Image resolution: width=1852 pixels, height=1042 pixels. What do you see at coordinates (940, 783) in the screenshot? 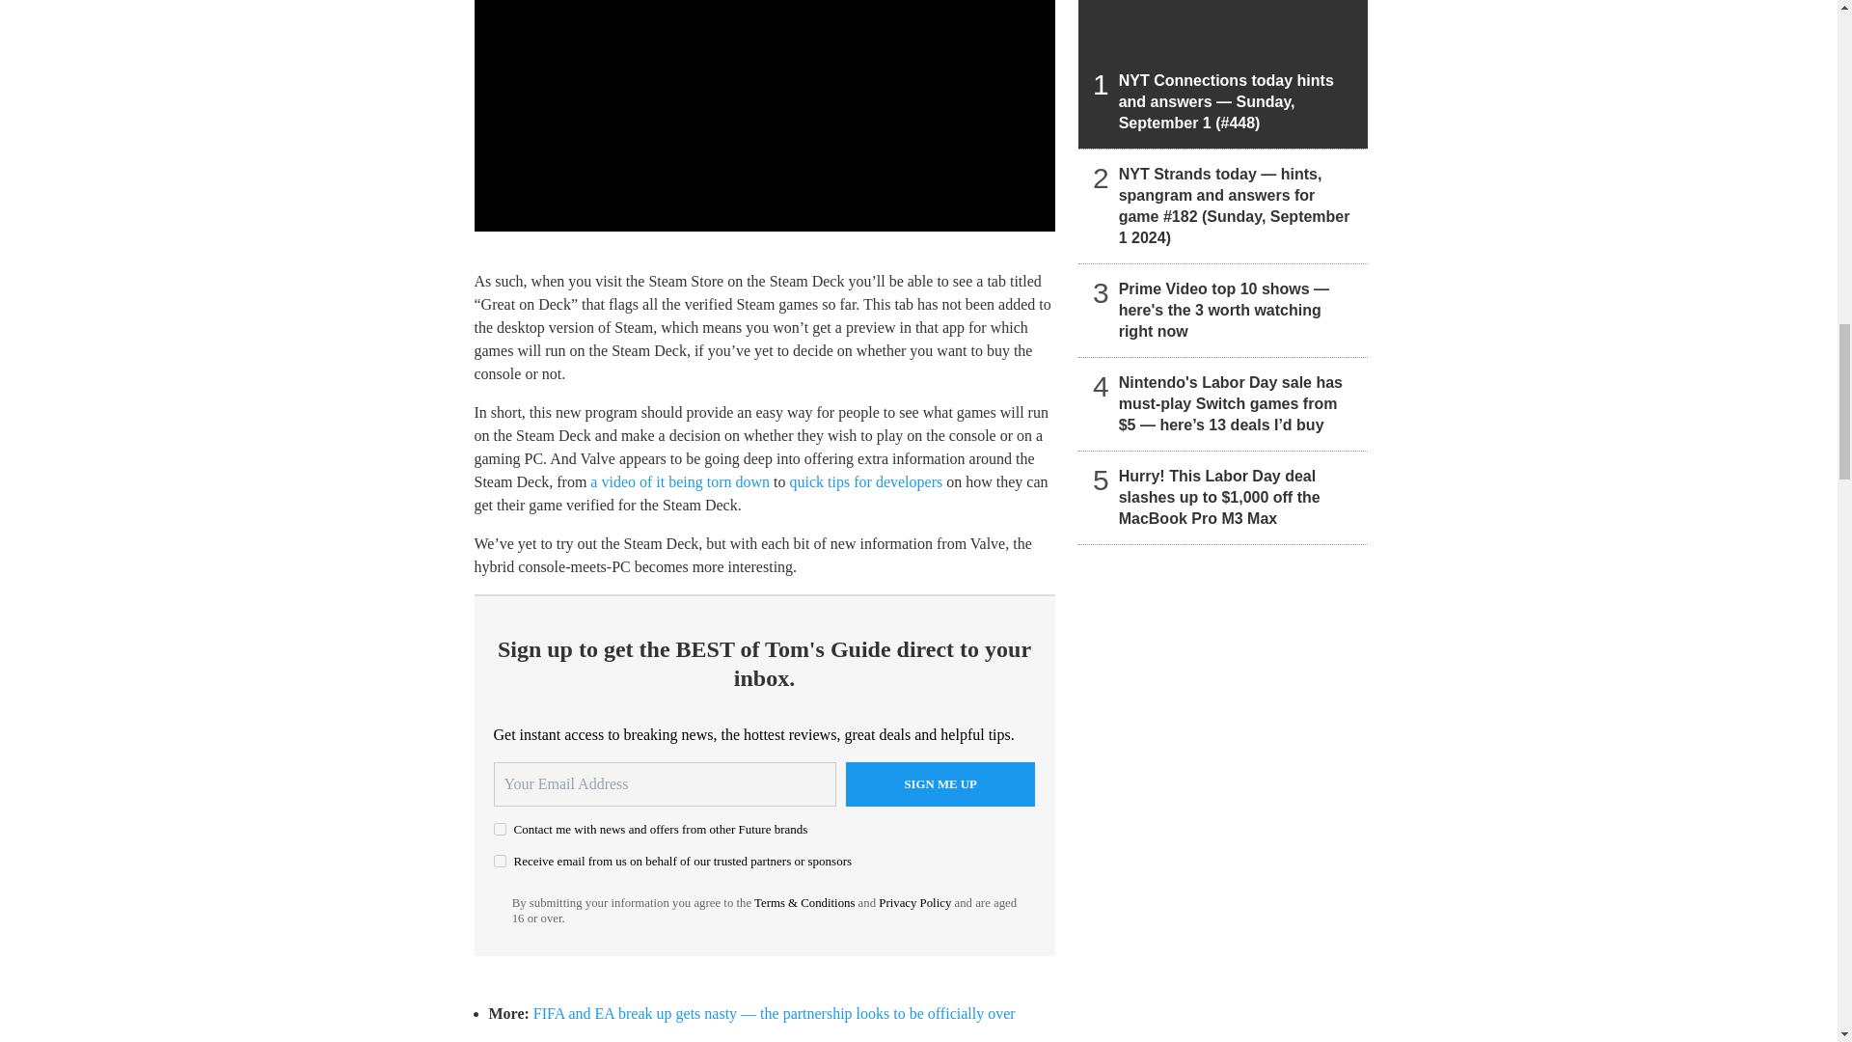
I see `Sign me up` at bounding box center [940, 783].